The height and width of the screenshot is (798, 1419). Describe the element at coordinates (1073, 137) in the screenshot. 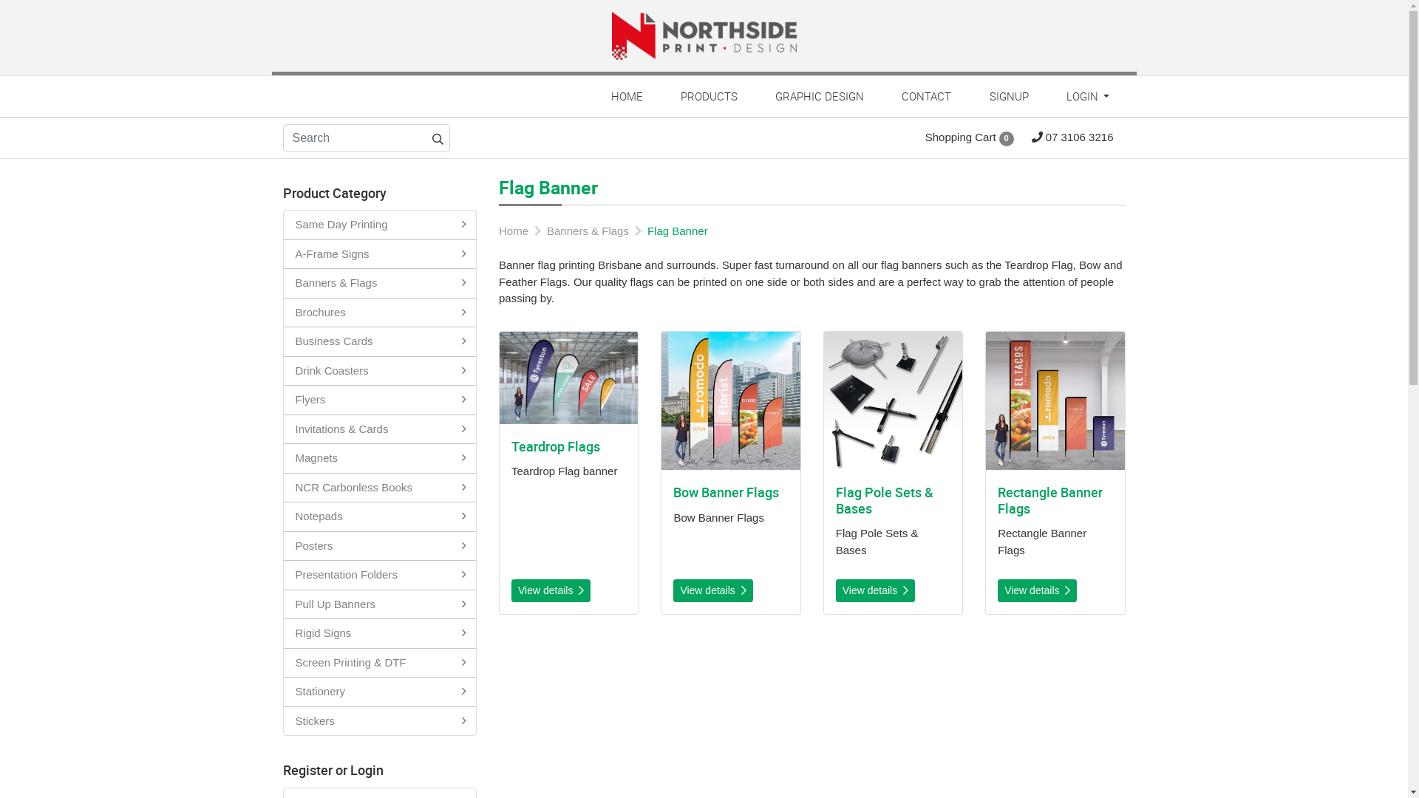

I see `07 3106 3216` at that location.